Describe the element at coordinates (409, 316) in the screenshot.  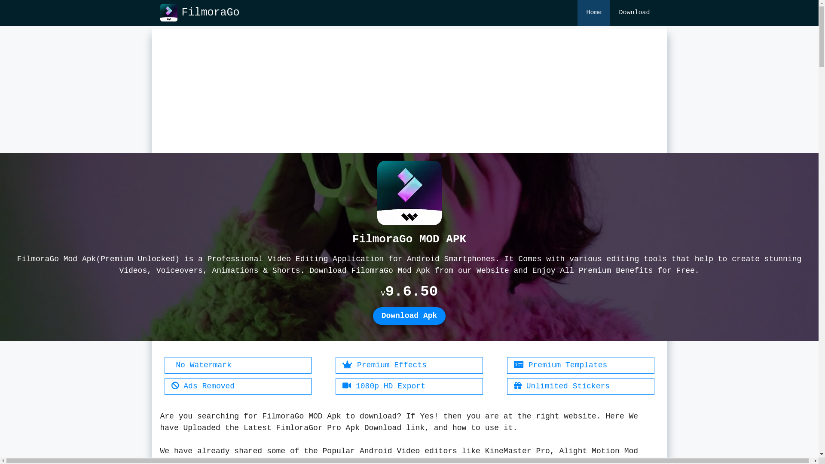
I see `Download Apk` at that location.